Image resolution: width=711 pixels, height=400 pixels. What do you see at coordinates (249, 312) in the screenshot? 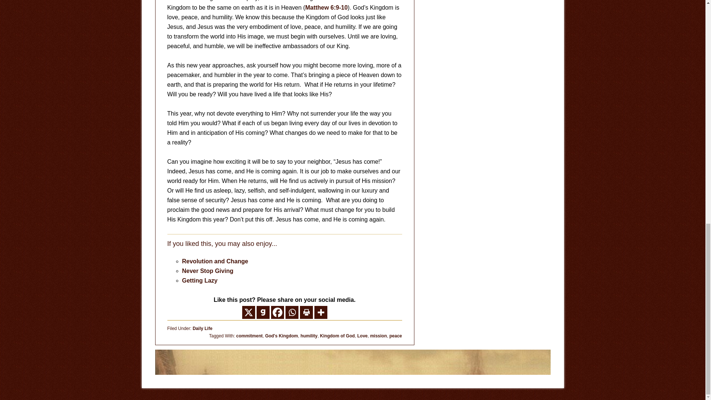
I see `X` at bounding box center [249, 312].